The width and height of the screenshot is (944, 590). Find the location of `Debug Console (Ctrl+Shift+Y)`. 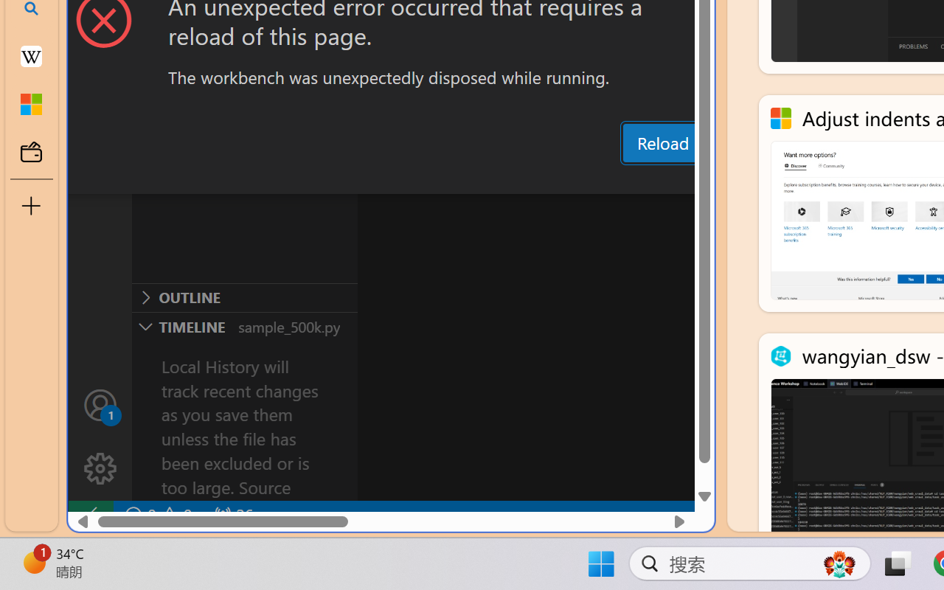

Debug Console (Ctrl+Shift+Y) is located at coordinates (630, 179).